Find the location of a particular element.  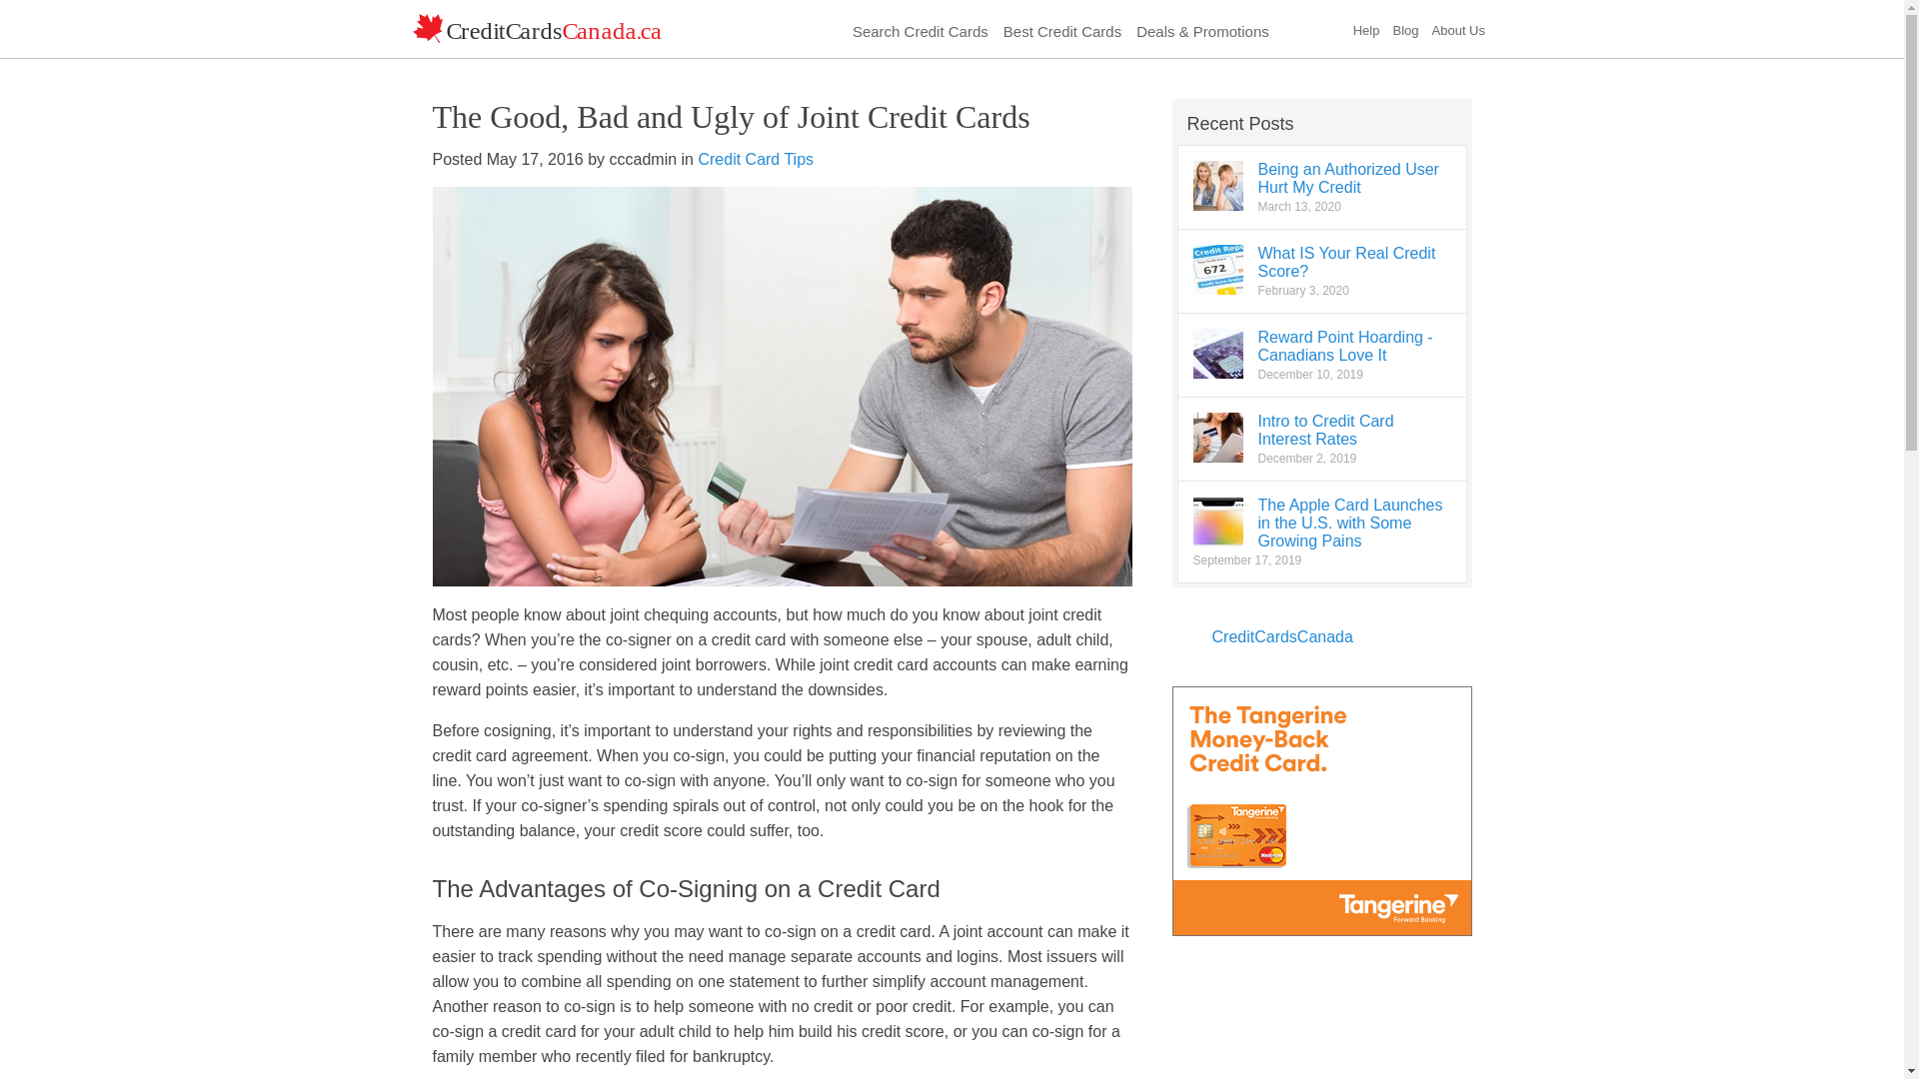

Search Credit Cards is located at coordinates (920, 29).